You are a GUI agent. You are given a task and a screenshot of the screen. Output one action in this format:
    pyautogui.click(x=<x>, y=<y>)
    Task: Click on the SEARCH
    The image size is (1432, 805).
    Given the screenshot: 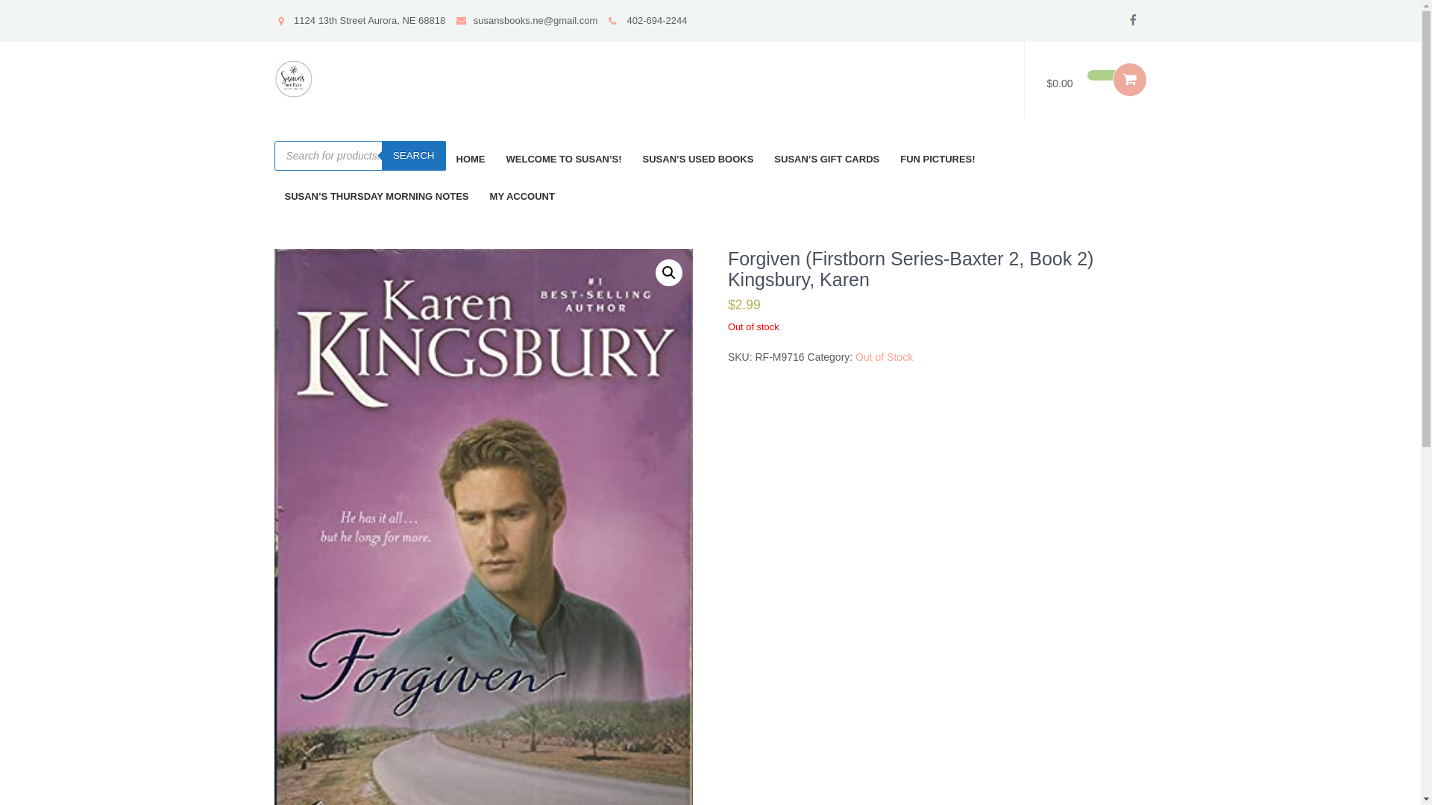 What is the action you would take?
    pyautogui.click(x=413, y=155)
    